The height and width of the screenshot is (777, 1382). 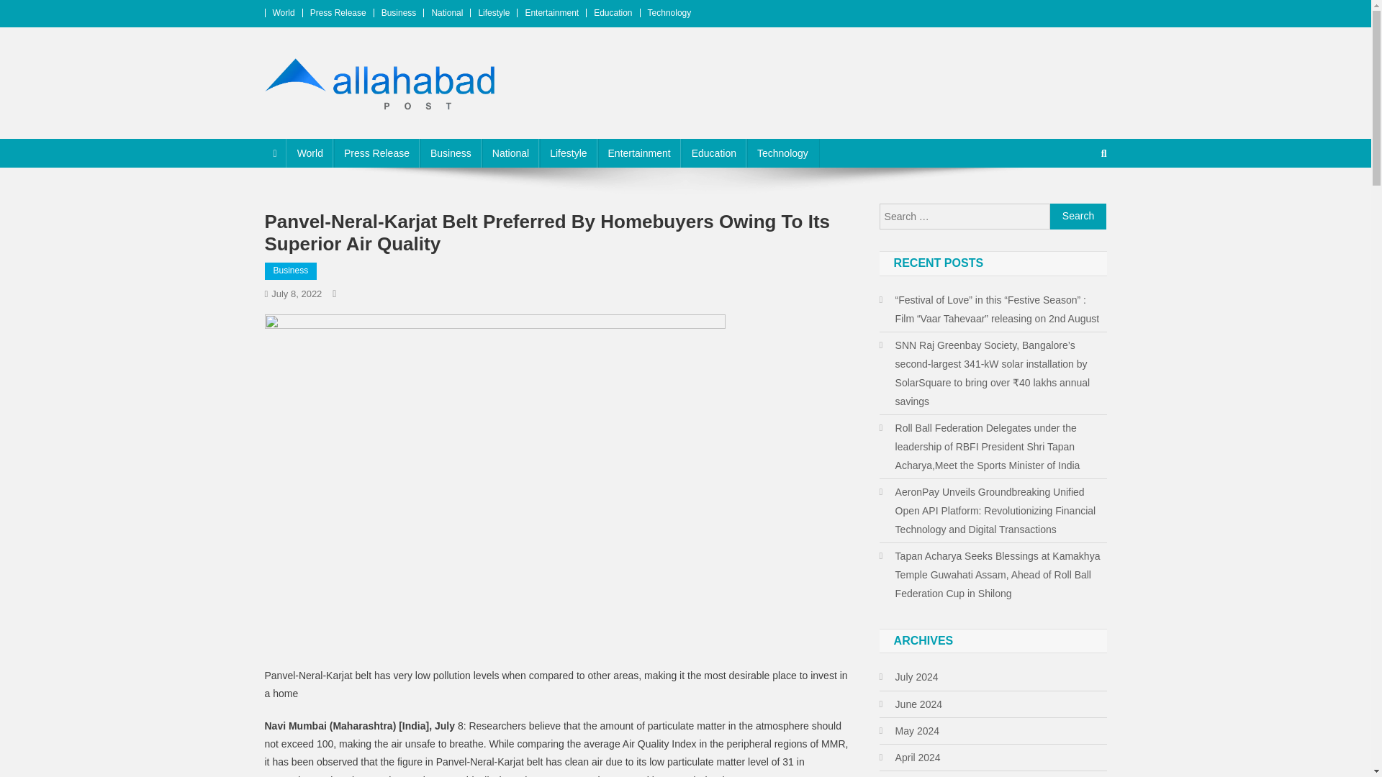 I want to click on National, so click(x=447, y=12).